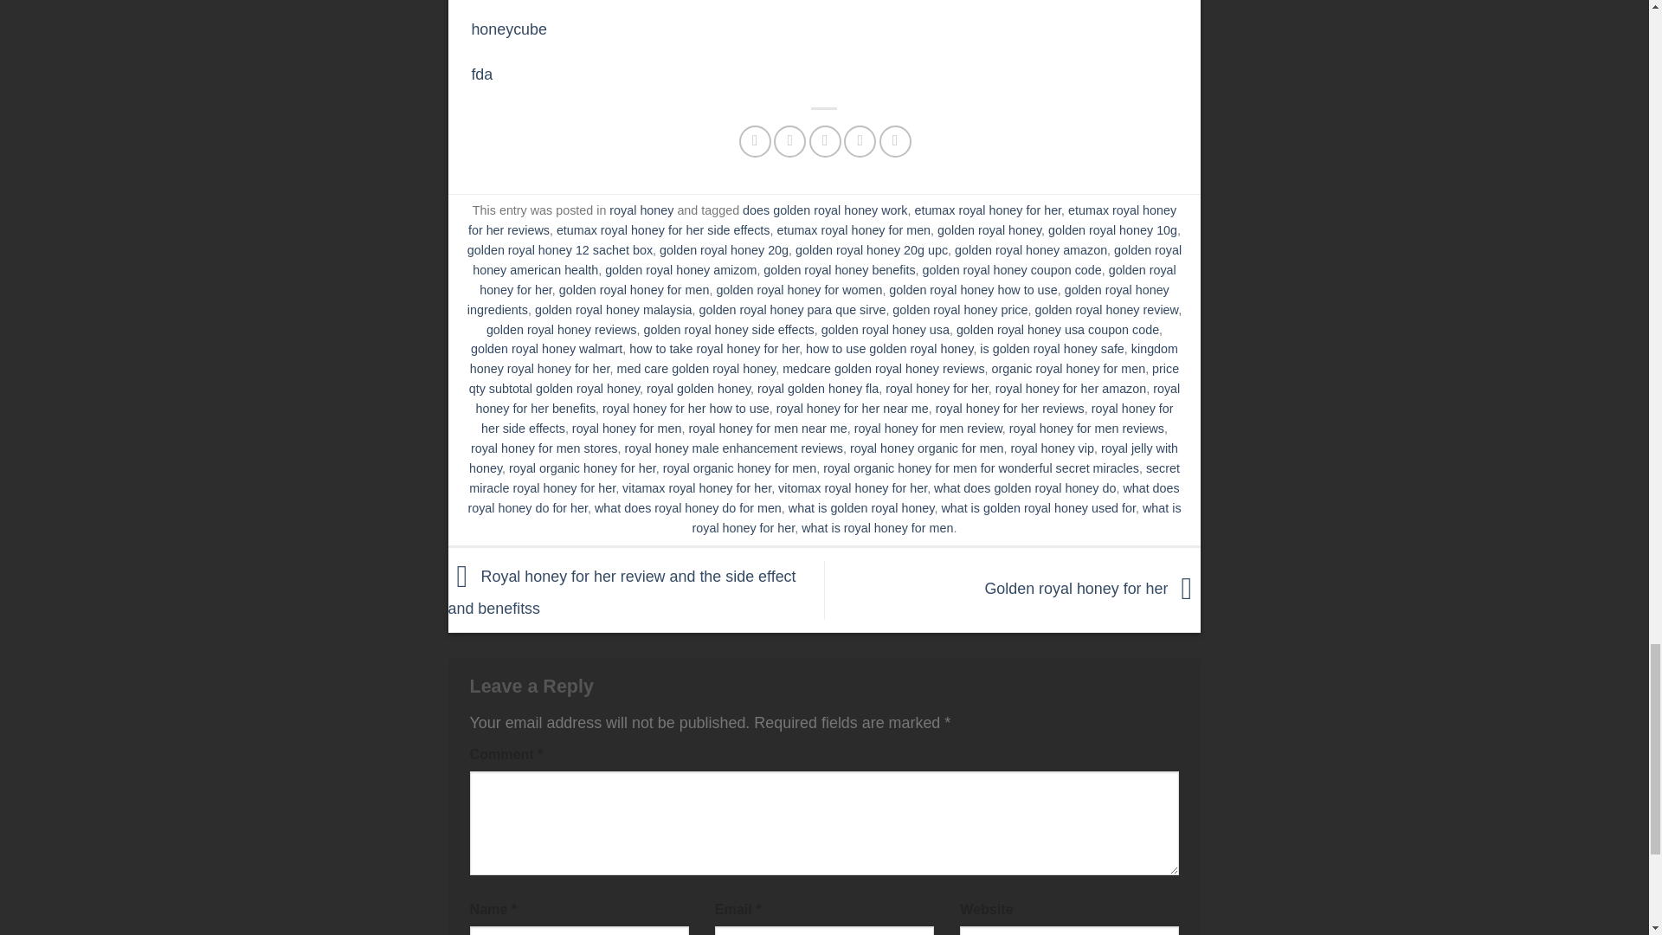 The height and width of the screenshot is (935, 1662). What do you see at coordinates (789, 141) in the screenshot?
I see `Share on Twitter` at bounding box center [789, 141].